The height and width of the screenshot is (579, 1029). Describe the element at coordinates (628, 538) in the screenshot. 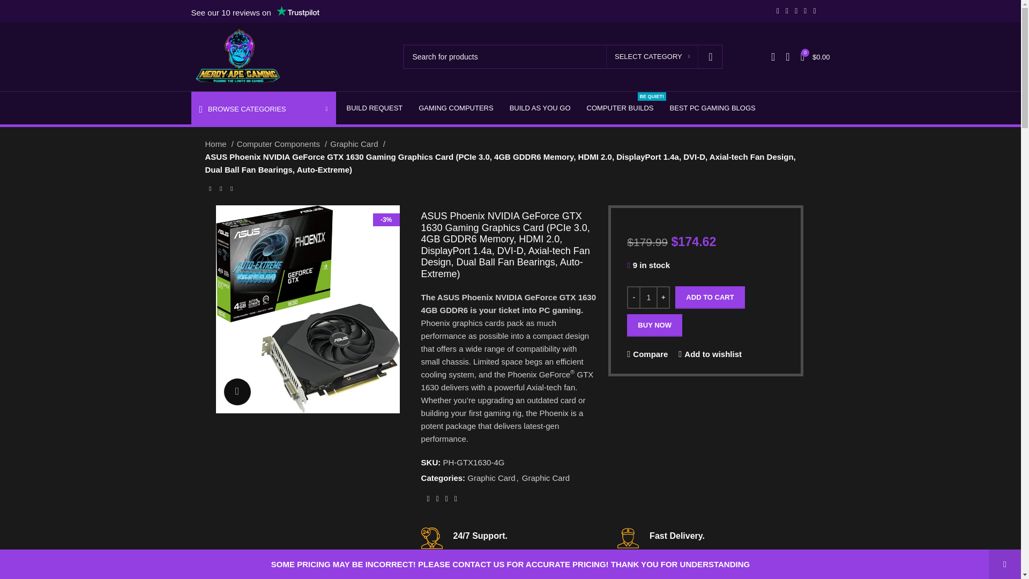

I see `retail-delivery-man.svg` at that location.